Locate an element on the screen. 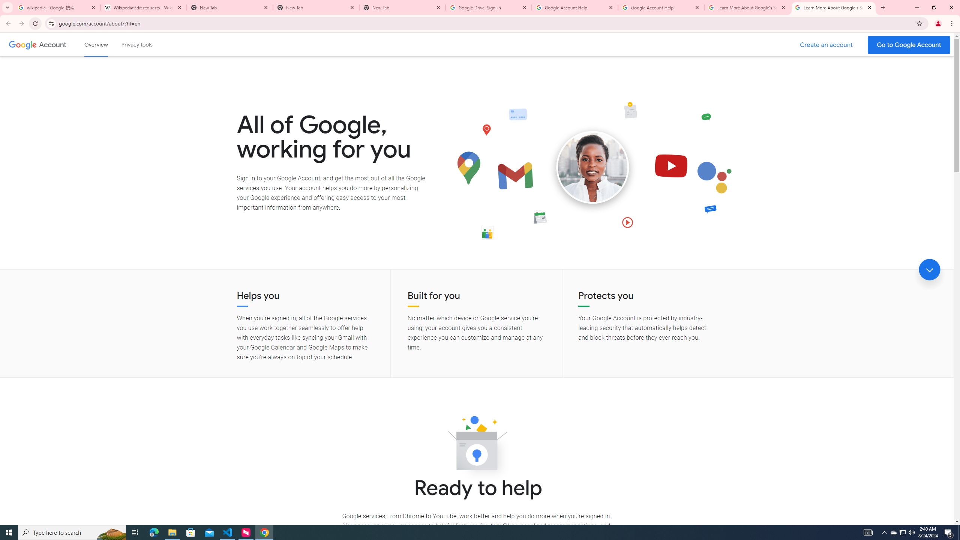 The height and width of the screenshot is (540, 960). Google Account is located at coordinates (53, 44).